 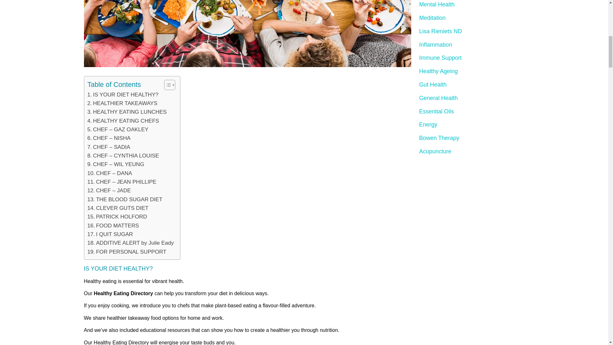 I want to click on ADDITIVE ALERT by Julie Eady, so click(x=131, y=243).